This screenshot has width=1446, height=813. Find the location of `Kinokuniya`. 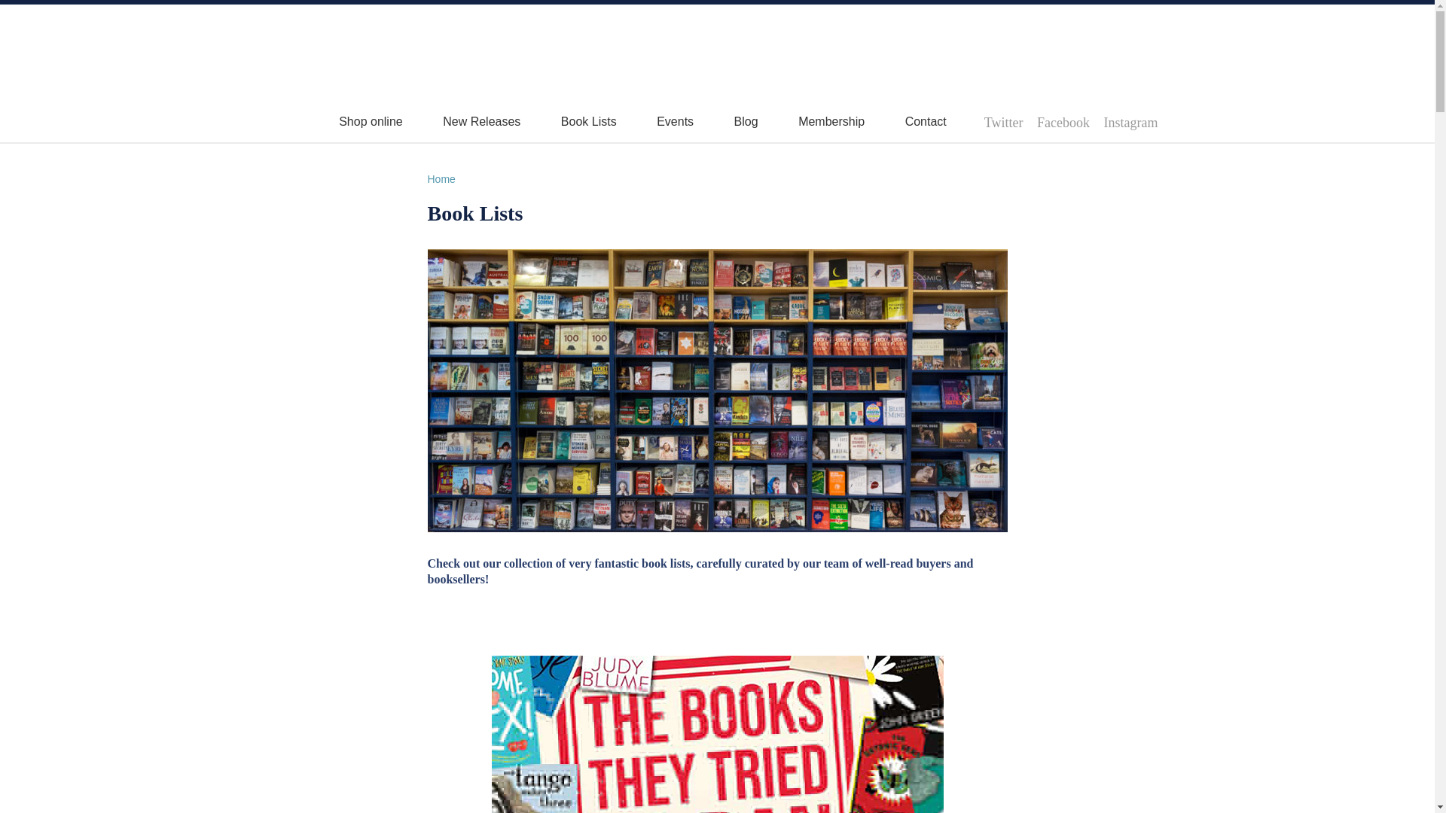

Kinokuniya is located at coordinates (340, 42).